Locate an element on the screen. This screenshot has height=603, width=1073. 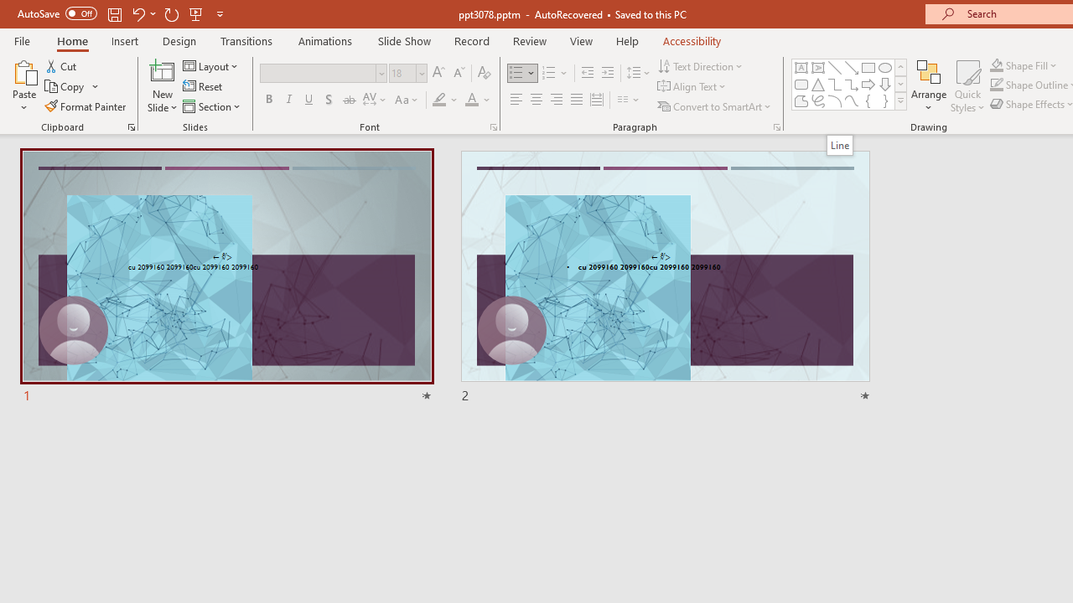
Font... is located at coordinates (493, 127).